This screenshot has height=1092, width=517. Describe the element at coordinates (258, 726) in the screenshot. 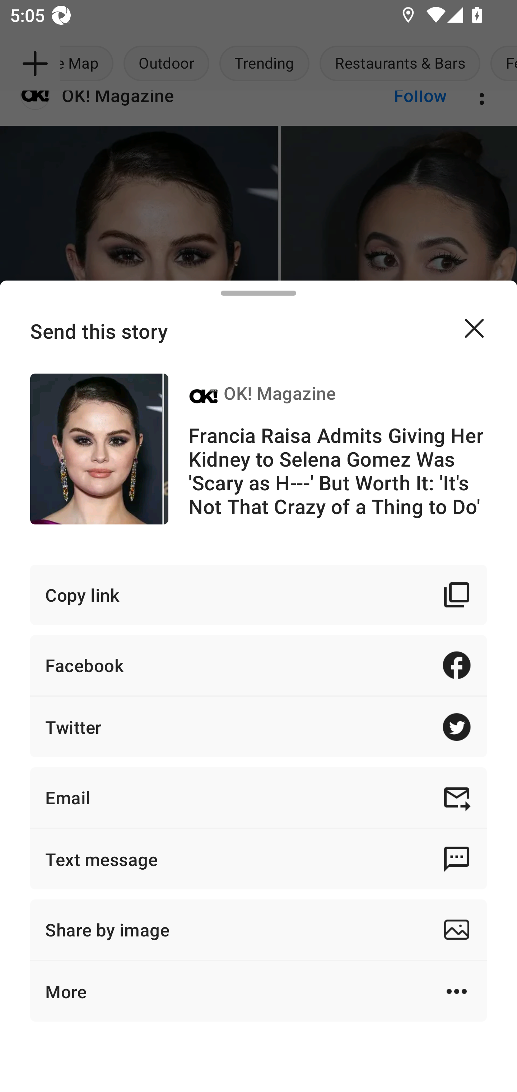

I see `Twitter` at that location.